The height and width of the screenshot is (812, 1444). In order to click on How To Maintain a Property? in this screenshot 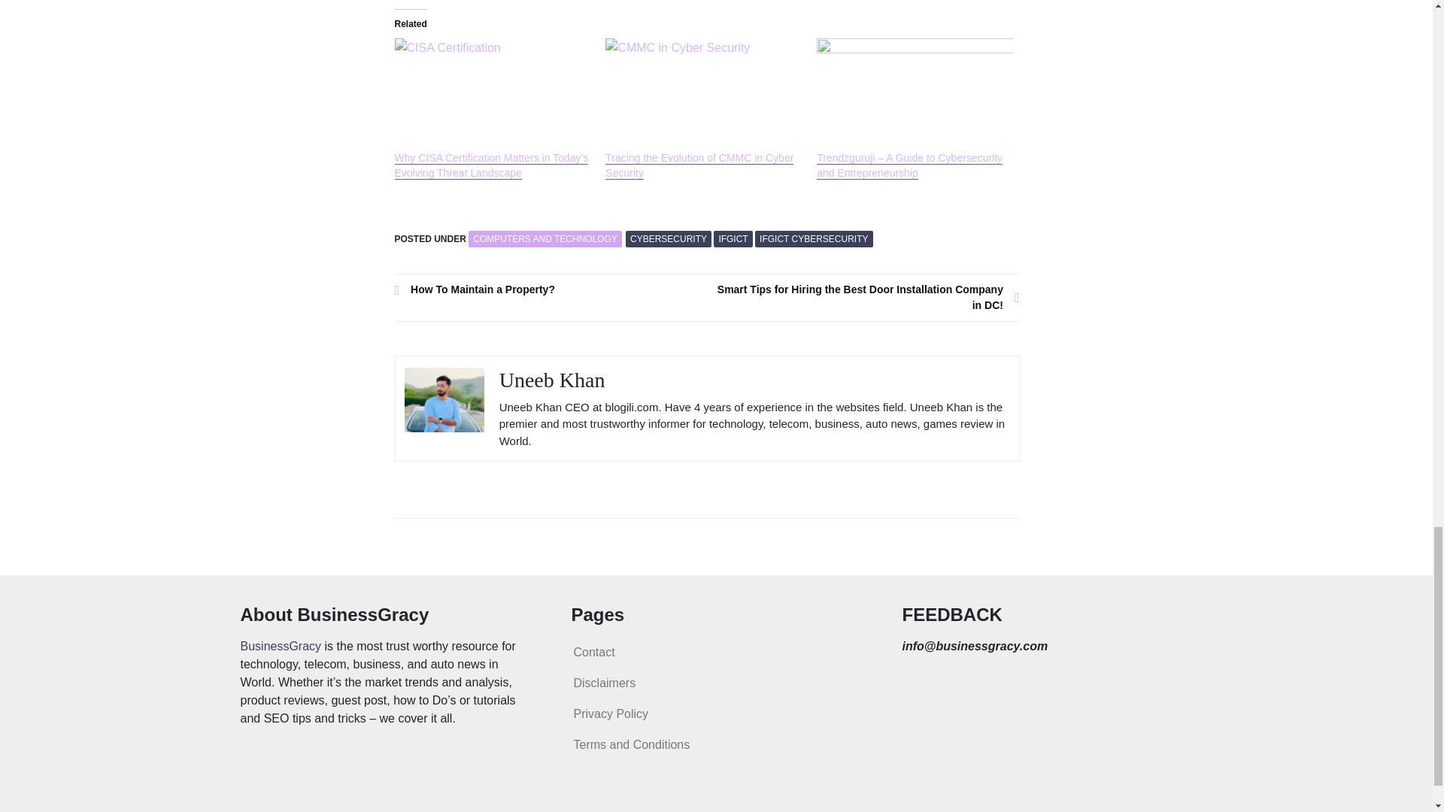, I will do `click(551, 289)`.